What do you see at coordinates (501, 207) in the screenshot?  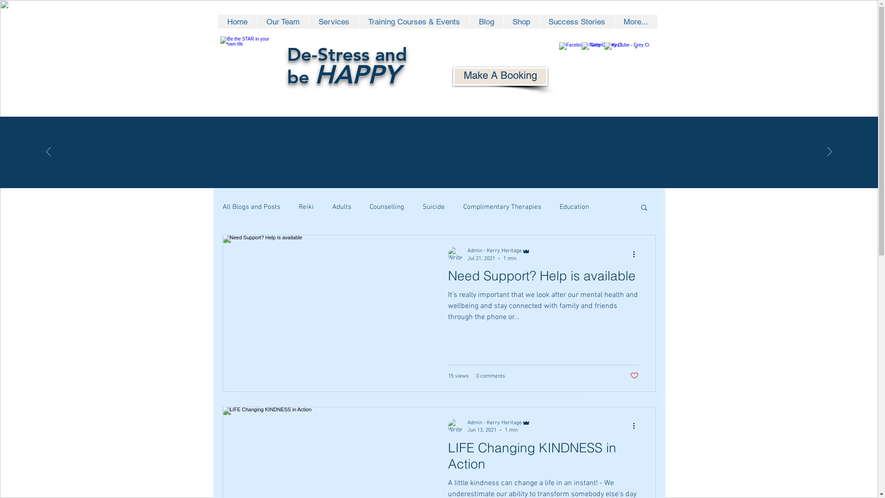 I see `Complimentary Therapies` at bounding box center [501, 207].